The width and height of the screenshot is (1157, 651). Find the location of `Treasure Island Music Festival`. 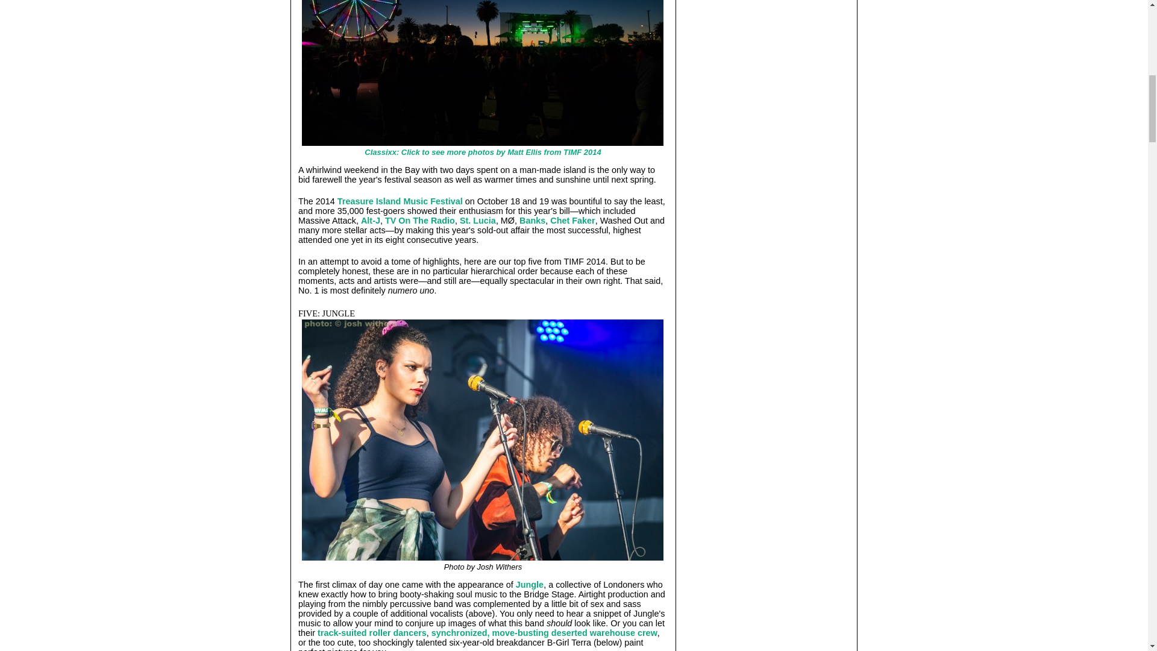

Treasure Island Music Festival is located at coordinates (400, 201).